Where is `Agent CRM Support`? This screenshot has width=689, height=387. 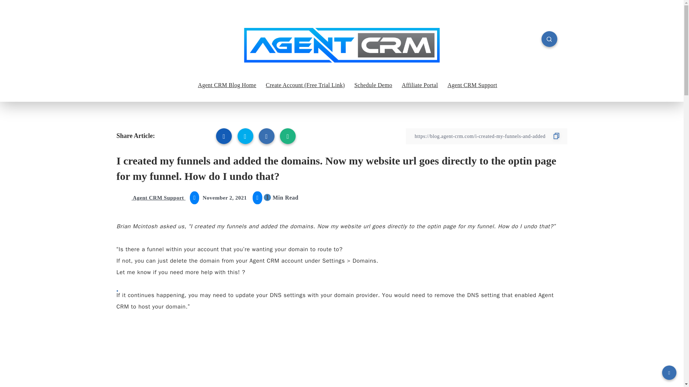
Agent CRM Support is located at coordinates (472, 85).